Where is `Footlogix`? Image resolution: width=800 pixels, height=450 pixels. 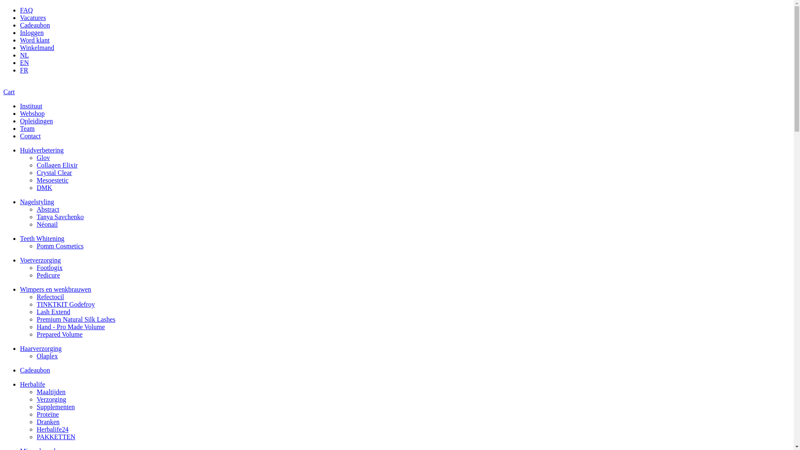
Footlogix is located at coordinates (50, 267).